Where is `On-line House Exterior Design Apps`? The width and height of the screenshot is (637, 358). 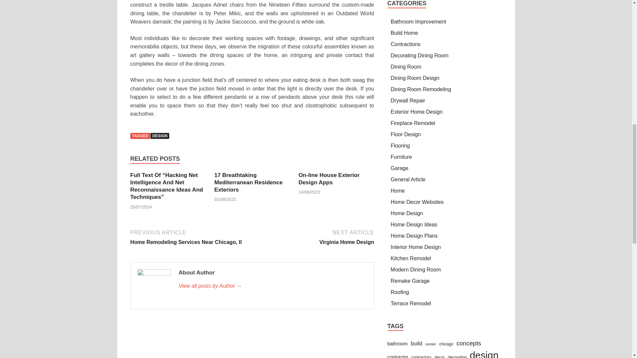 On-line House Exterior Design Apps is located at coordinates (329, 179).